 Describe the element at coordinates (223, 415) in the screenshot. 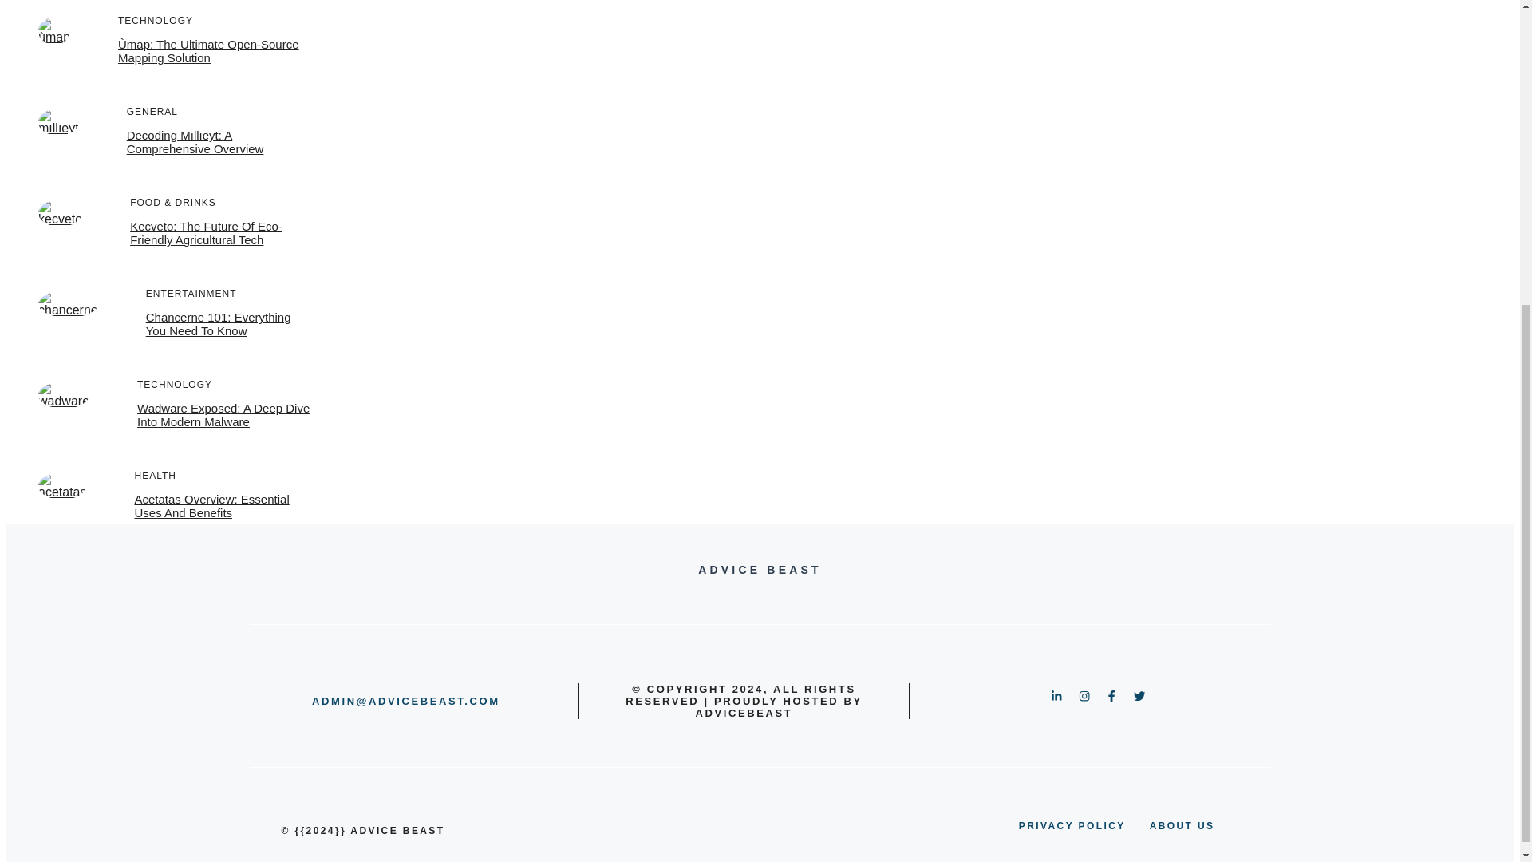

I see `Wadware Exposed: A Deep Dive Into Modern Malware` at that location.